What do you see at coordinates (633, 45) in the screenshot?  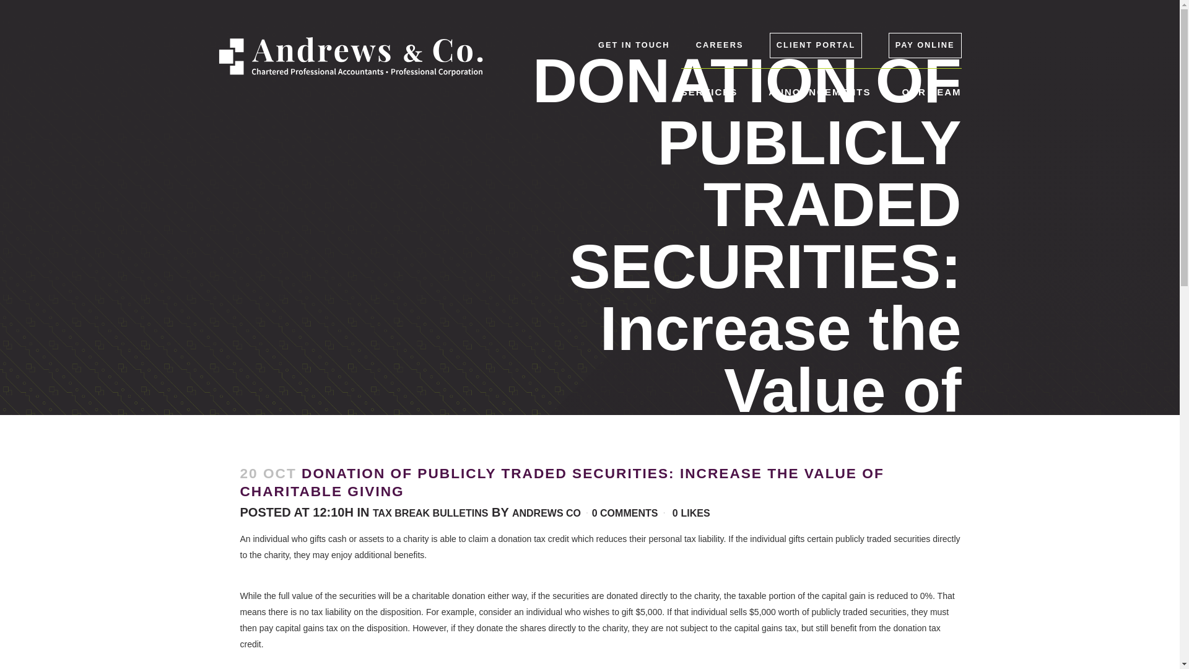 I see `GET IN TOUCH` at bounding box center [633, 45].